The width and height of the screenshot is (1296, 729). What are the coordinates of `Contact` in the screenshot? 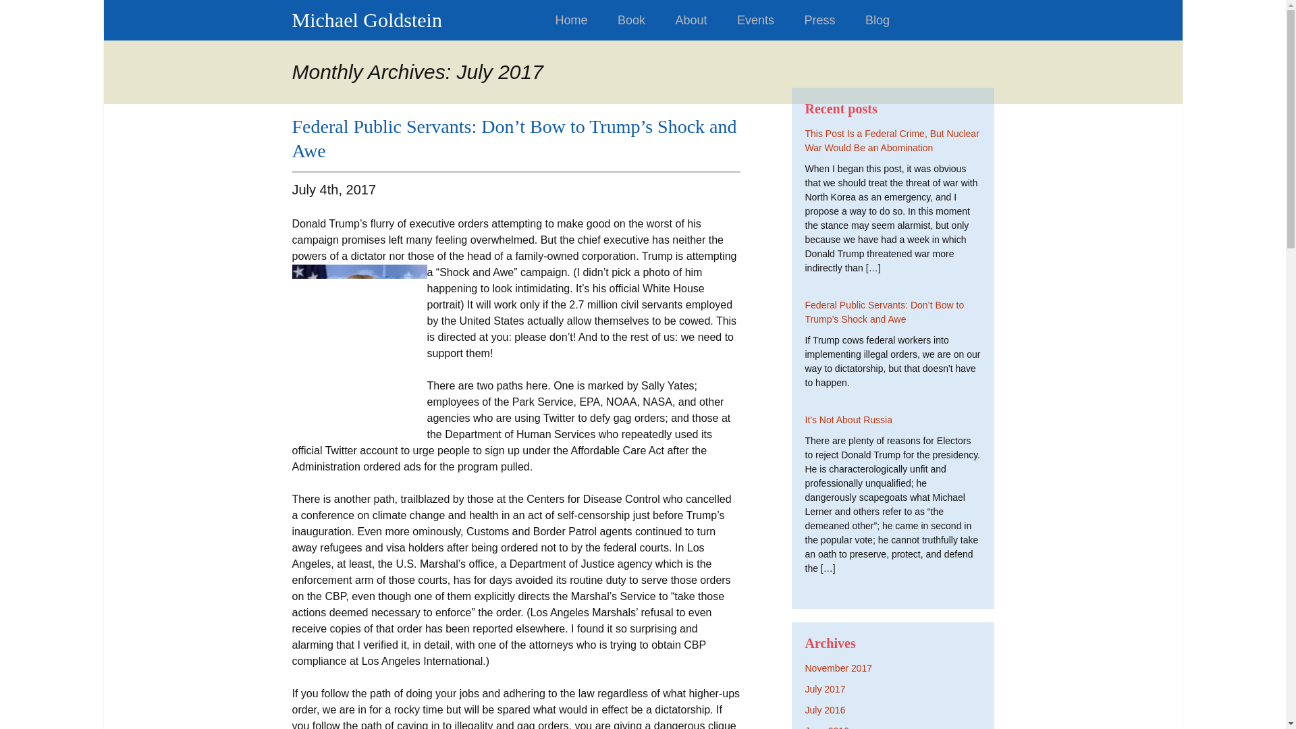 It's located at (576, 61).